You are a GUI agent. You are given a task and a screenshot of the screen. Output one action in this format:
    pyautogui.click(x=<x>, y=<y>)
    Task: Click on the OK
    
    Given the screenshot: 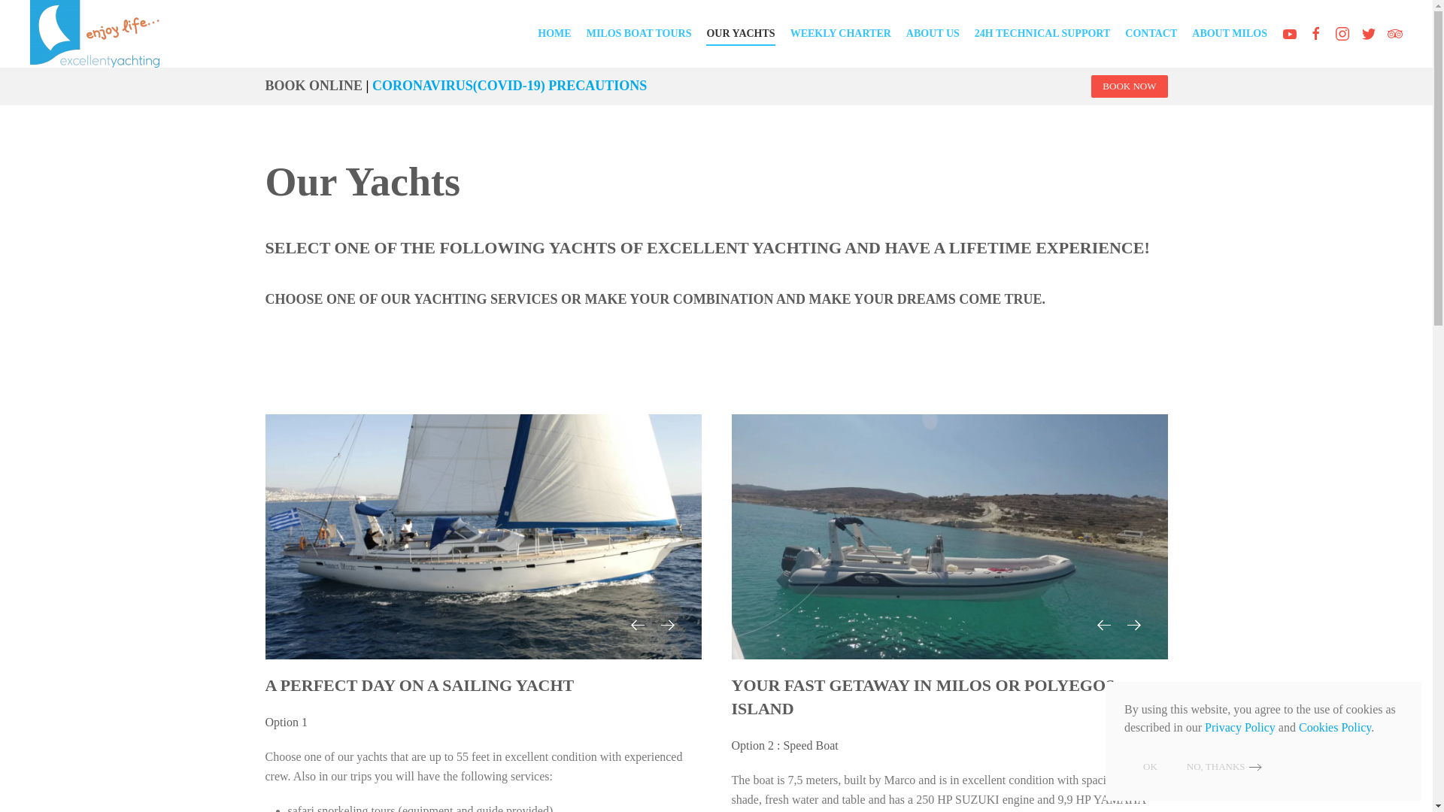 What is the action you would take?
    pyautogui.click(x=1151, y=767)
    